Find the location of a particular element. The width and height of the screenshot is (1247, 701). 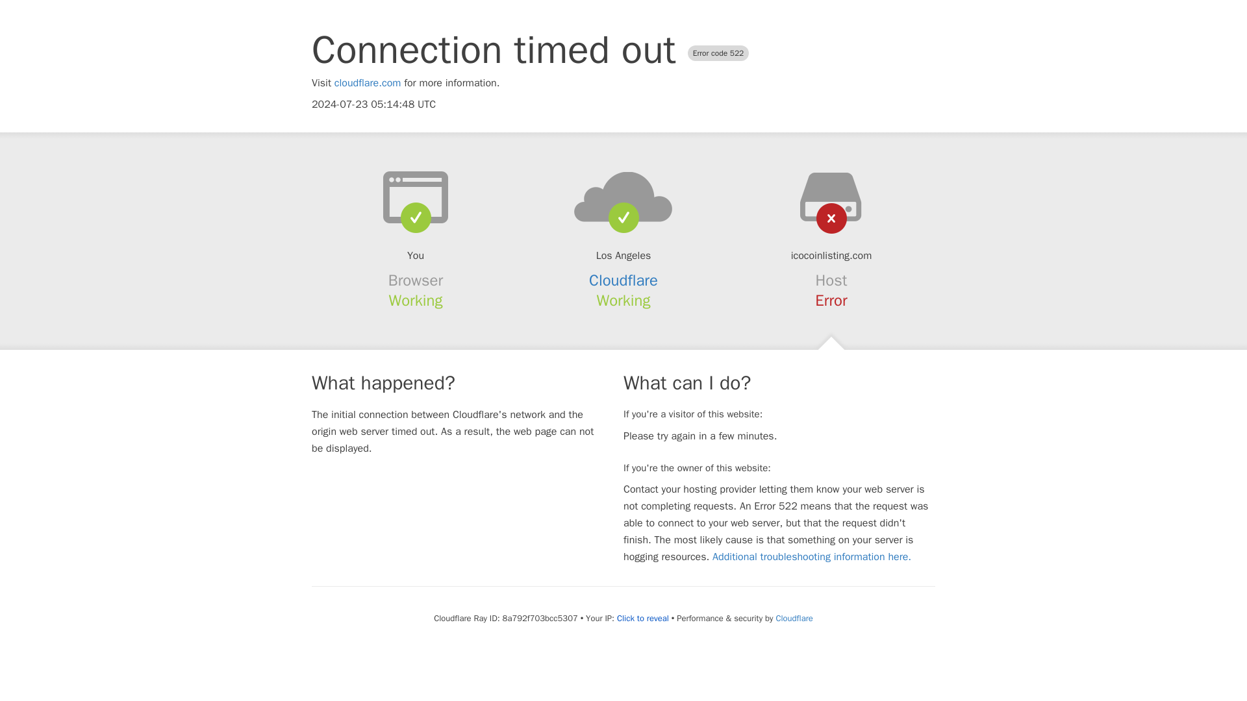

cloudflare.com is located at coordinates (368, 83).